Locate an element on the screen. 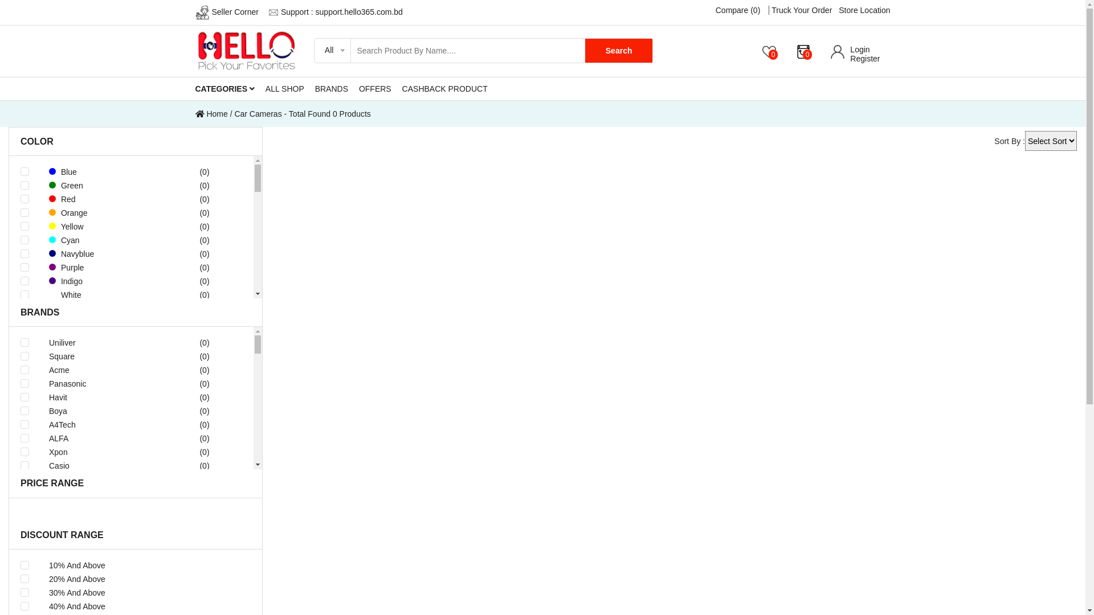  Silver is located at coordinates (101, 391).